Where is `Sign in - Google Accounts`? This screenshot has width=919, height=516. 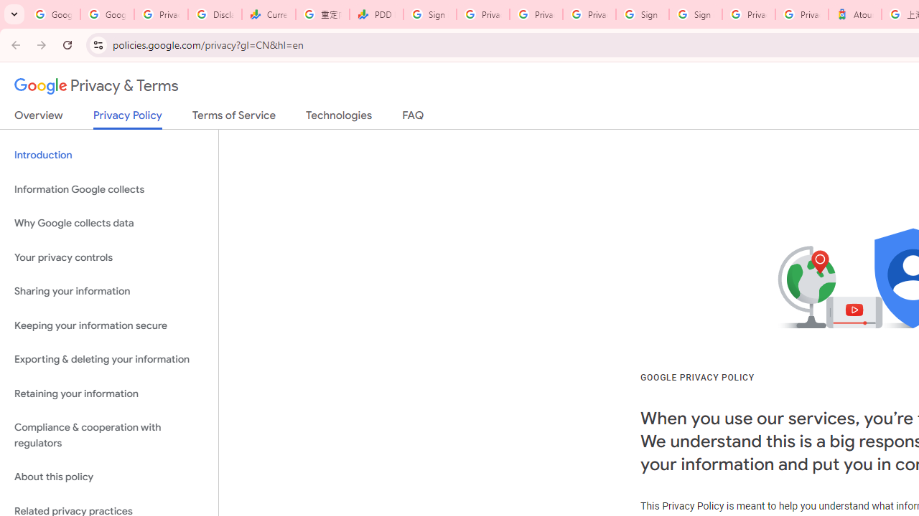 Sign in - Google Accounts is located at coordinates (695, 14).